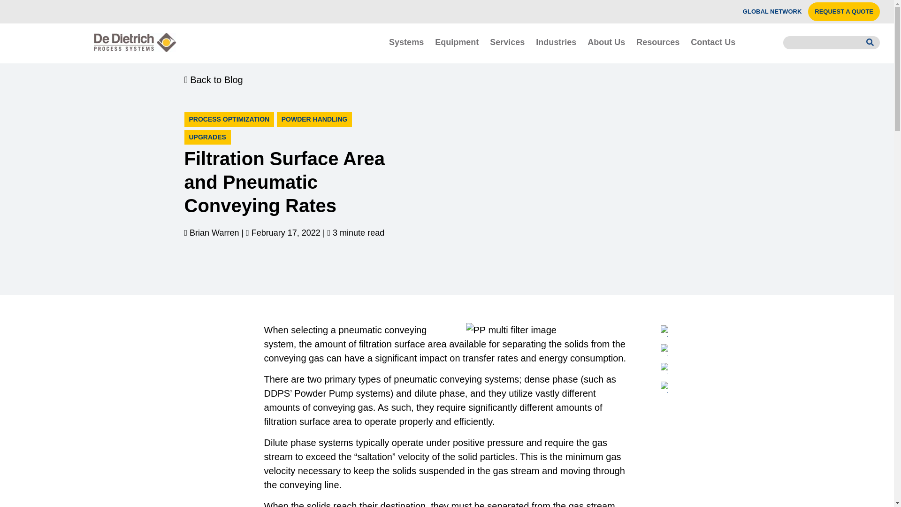 This screenshot has width=901, height=507. What do you see at coordinates (406, 42) in the screenshot?
I see `Systems` at bounding box center [406, 42].